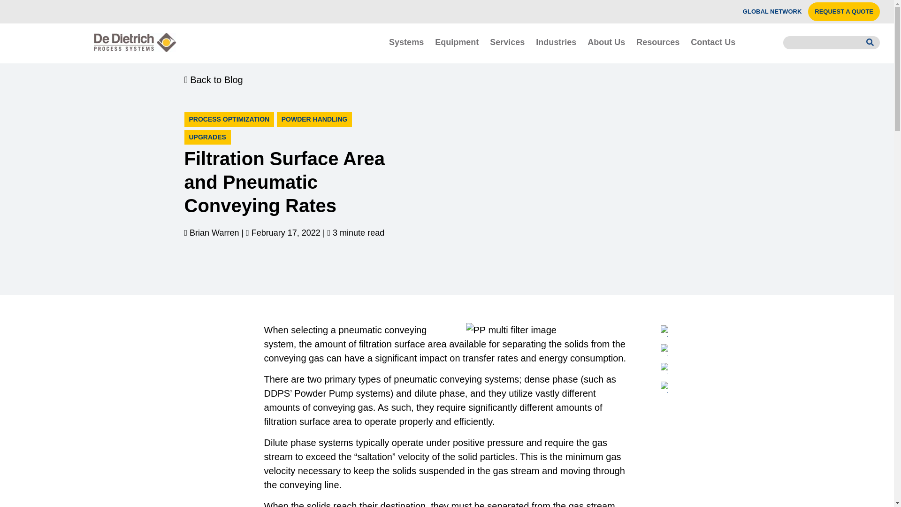 This screenshot has width=901, height=507. What do you see at coordinates (406, 42) in the screenshot?
I see `Systems` at bounding box center [406, 42].